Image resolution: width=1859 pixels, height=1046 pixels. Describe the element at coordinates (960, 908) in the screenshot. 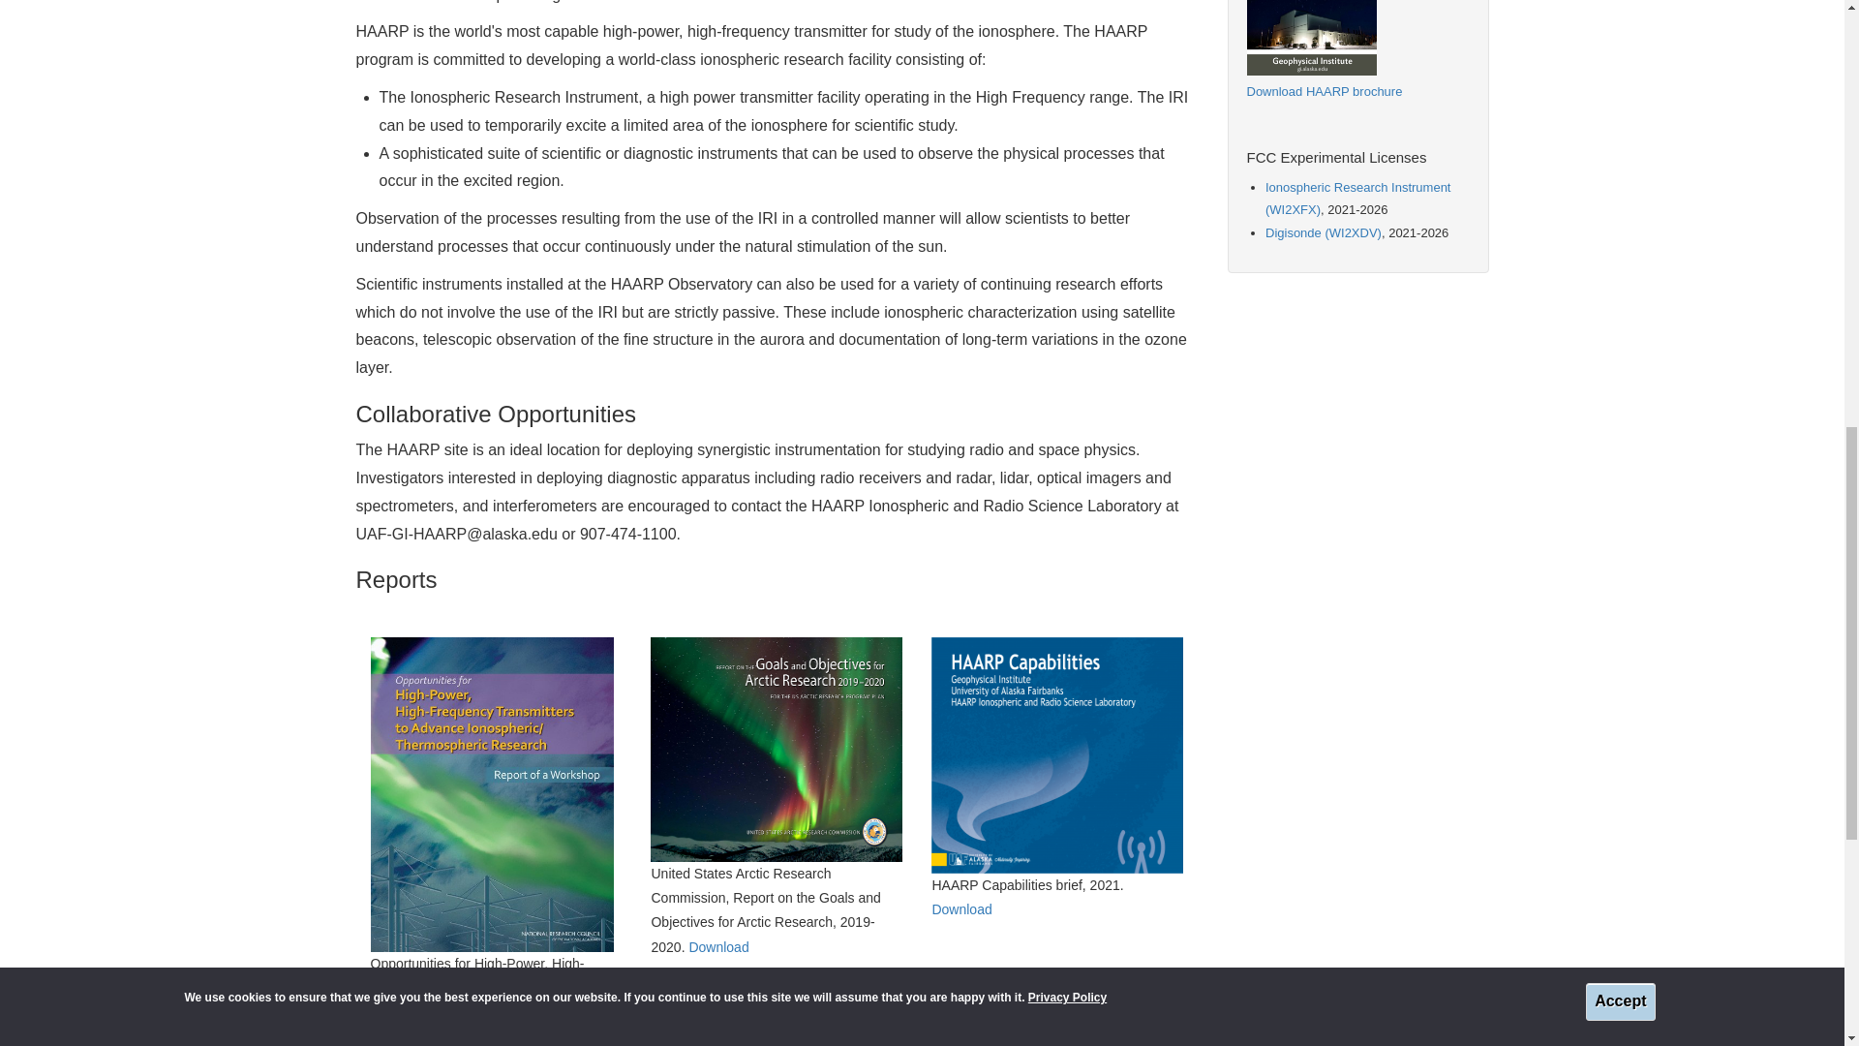

I see `Download` at that location.